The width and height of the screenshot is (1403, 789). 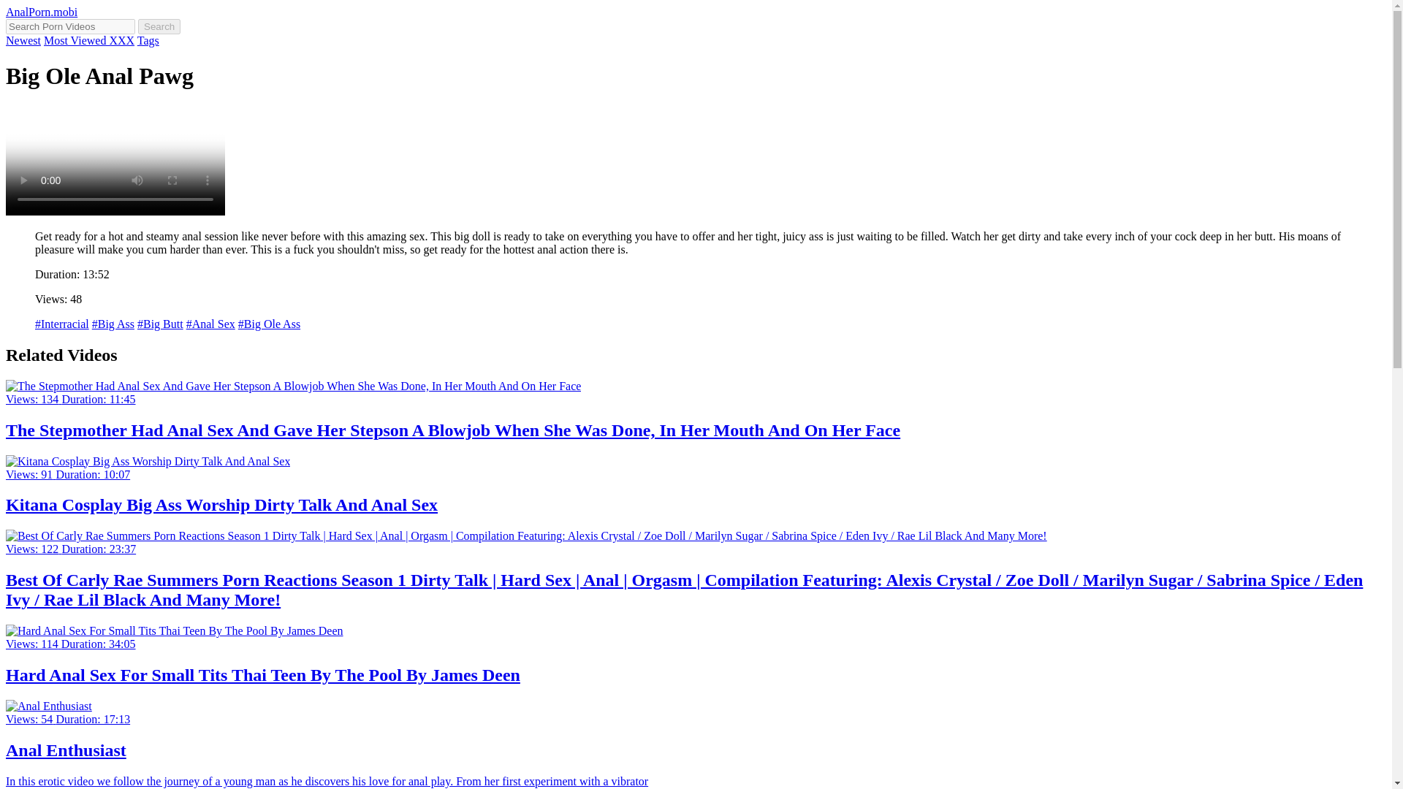 What do you see at coordinates (41, 12) in the screenshot?
I see `AnalPorn.mobi` at bounding box center [41, 12].